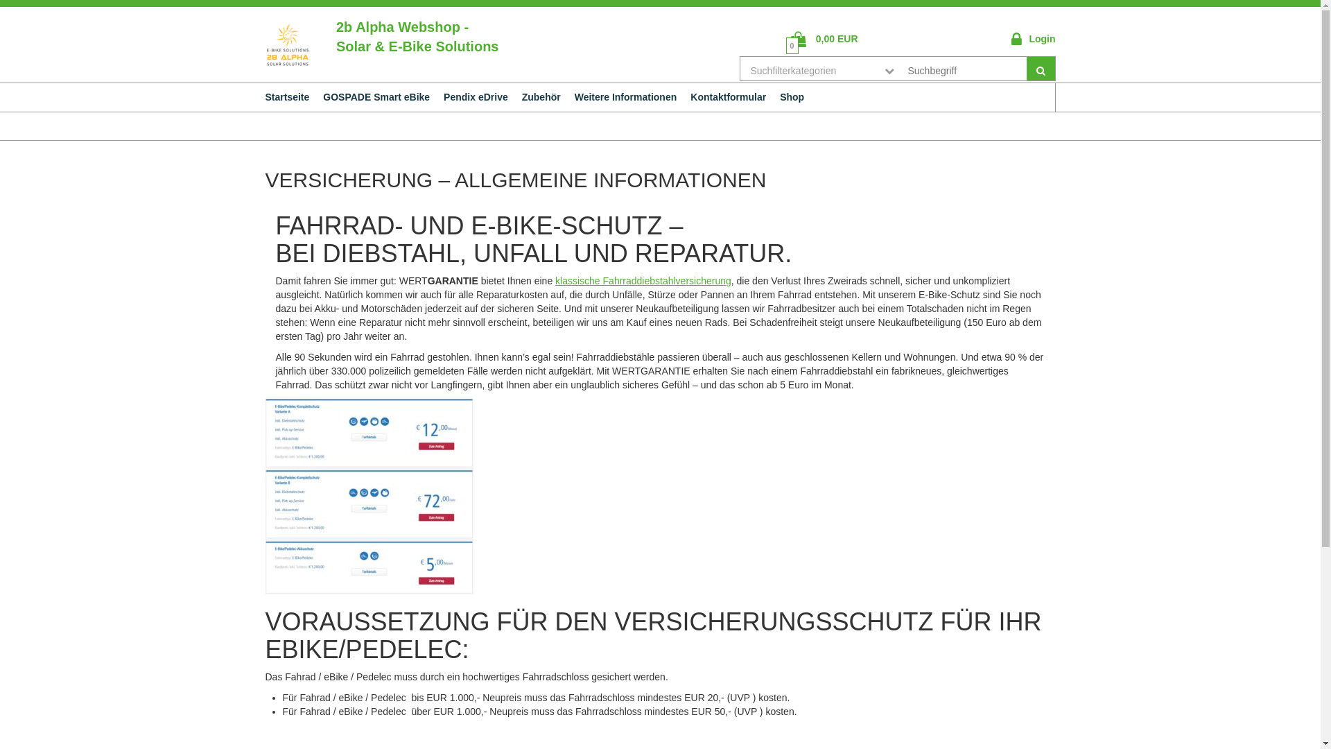  Describe the element at coordinates (626, 97) in the screenshot. I see `Weitere Informationen` at that location.